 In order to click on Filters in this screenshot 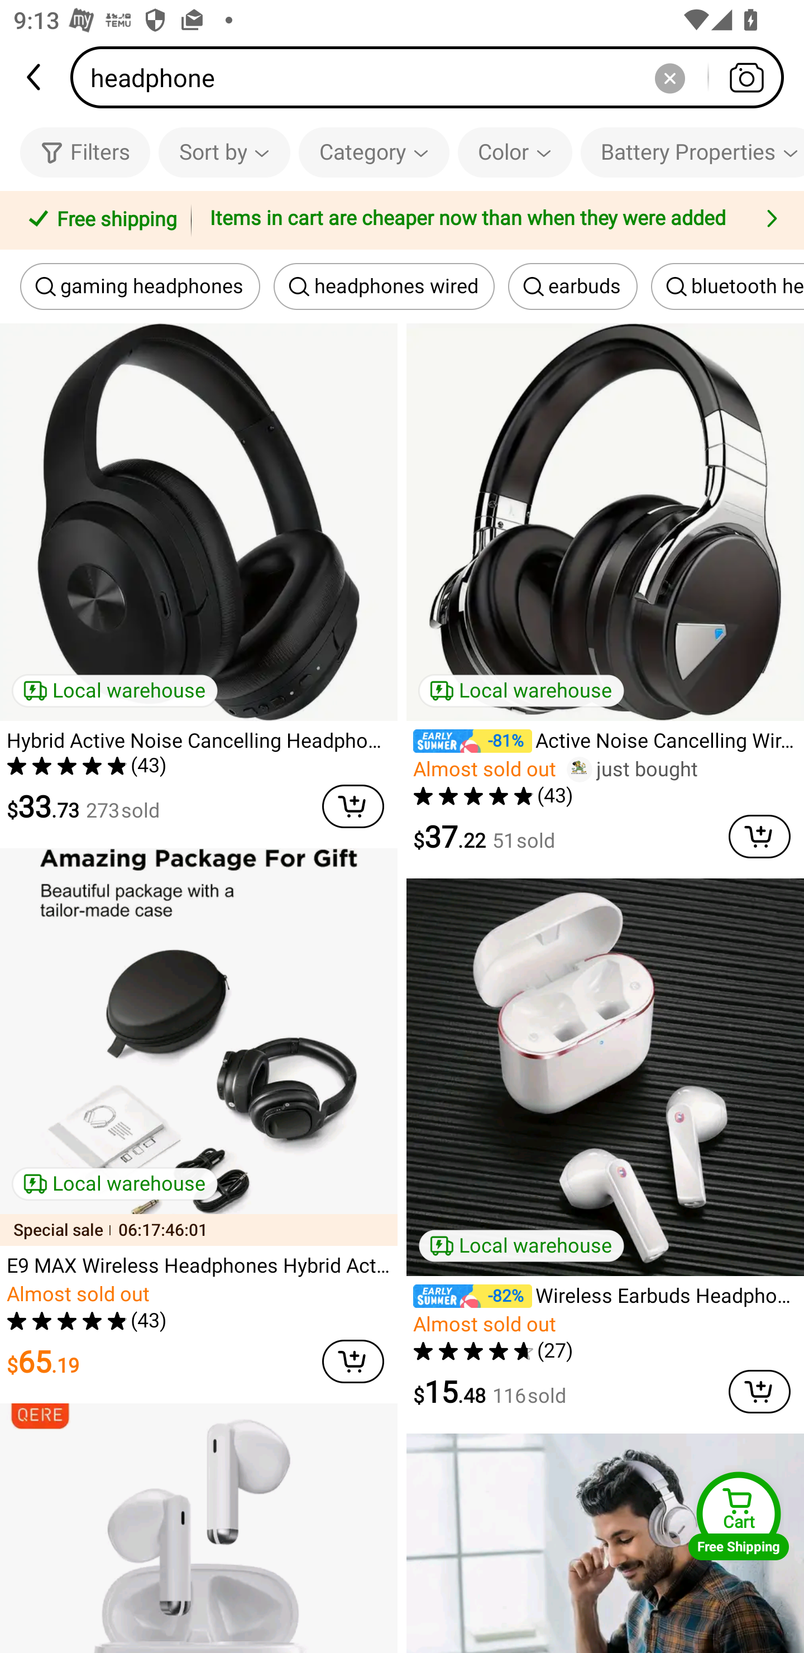, I will do `click(85, 152)`.